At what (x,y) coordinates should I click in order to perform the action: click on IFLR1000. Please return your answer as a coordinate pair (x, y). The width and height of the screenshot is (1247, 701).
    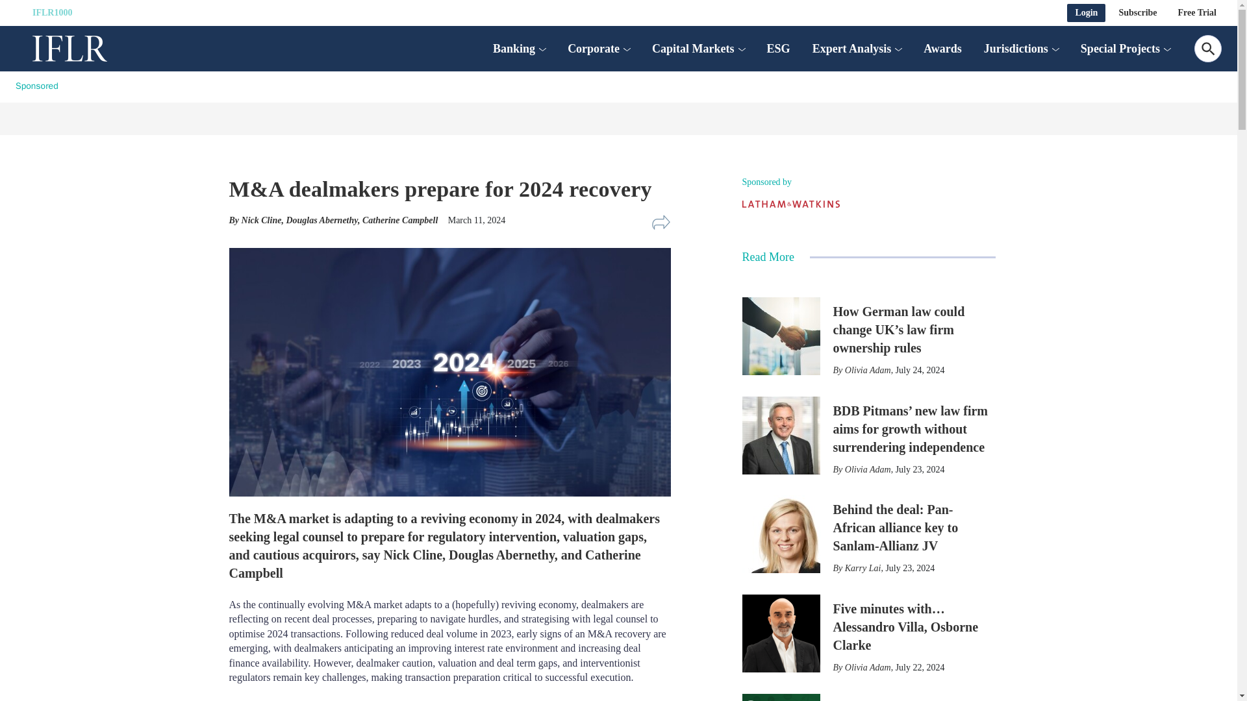
    Looking at the image, I should click on (52, 13).